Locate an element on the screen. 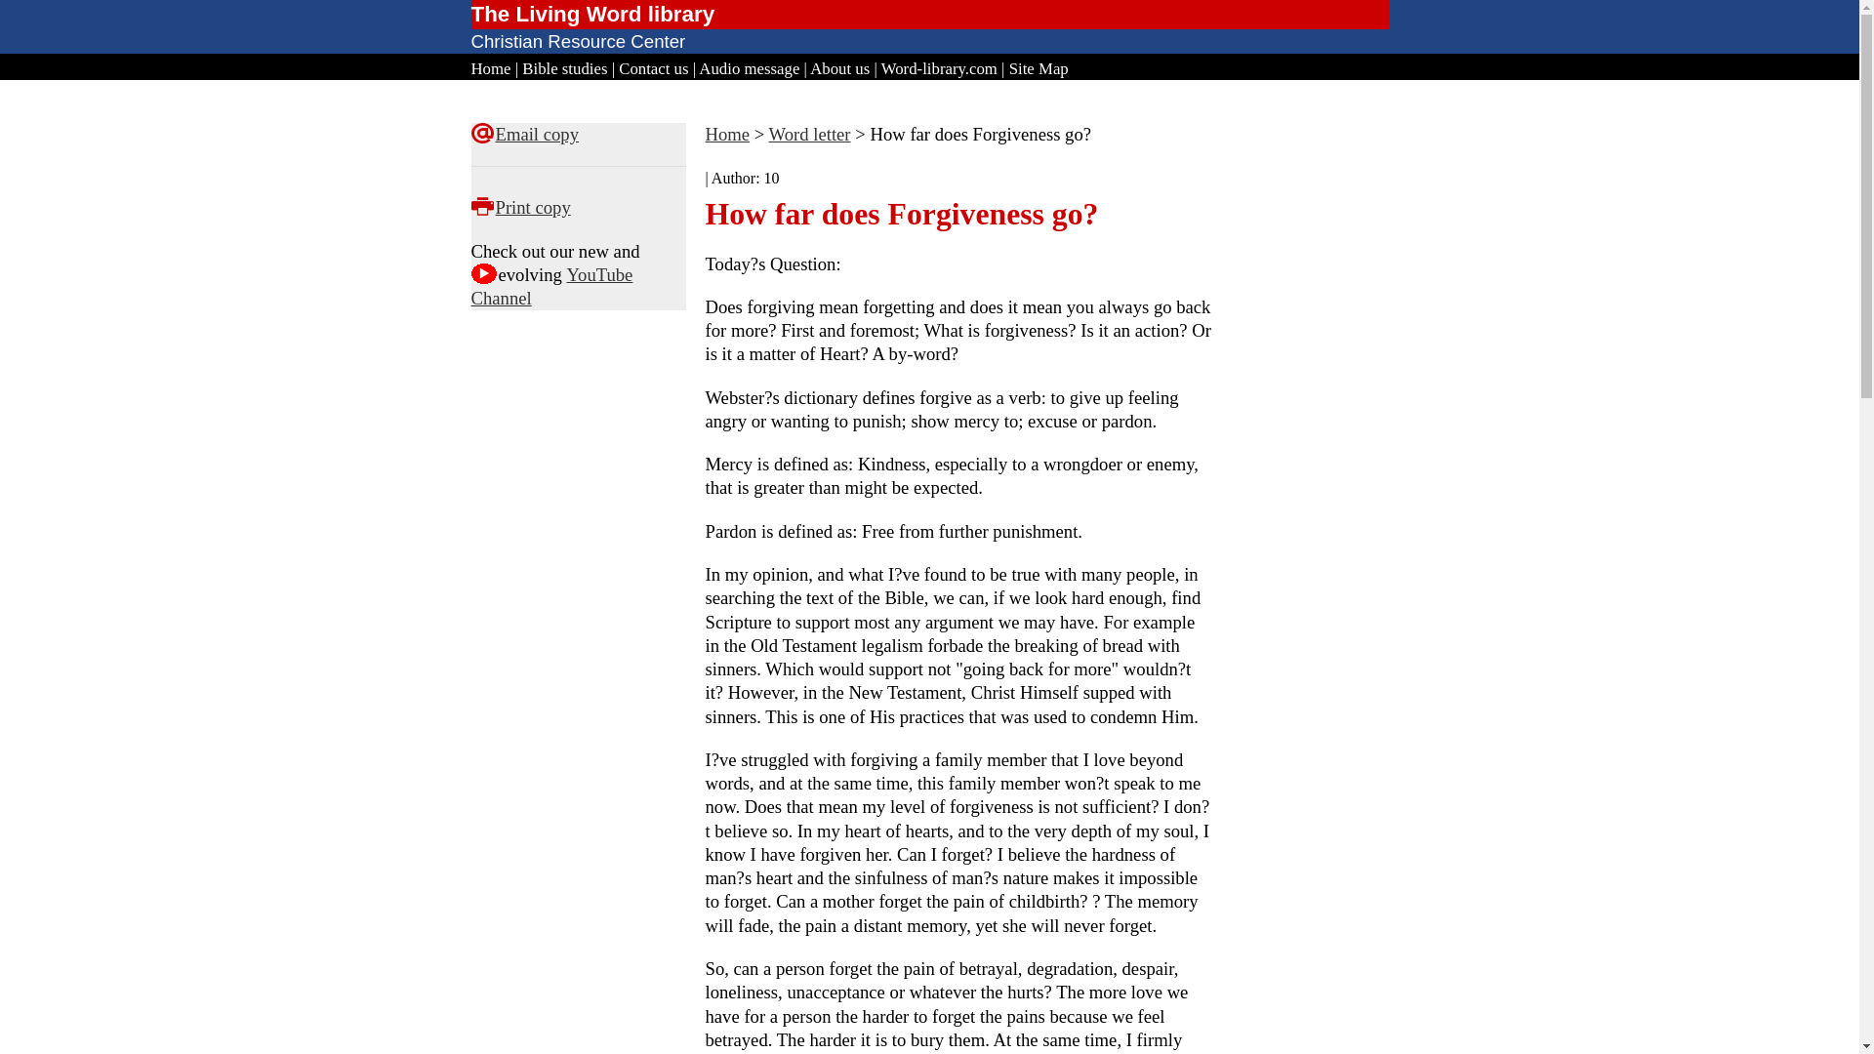 The width and height of the screenshot is (1874, 1054). Word letter is located at coordinates (809, 134).